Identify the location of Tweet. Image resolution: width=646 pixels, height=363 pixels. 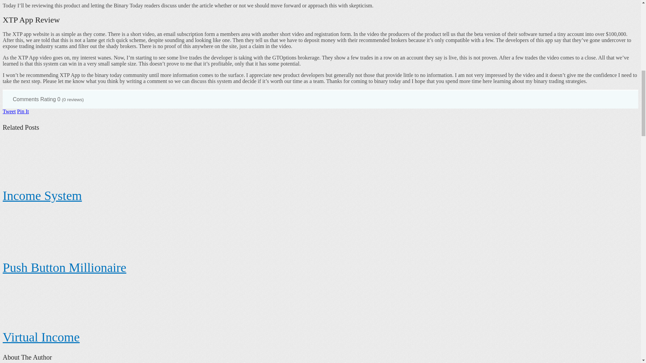
(9, 111).